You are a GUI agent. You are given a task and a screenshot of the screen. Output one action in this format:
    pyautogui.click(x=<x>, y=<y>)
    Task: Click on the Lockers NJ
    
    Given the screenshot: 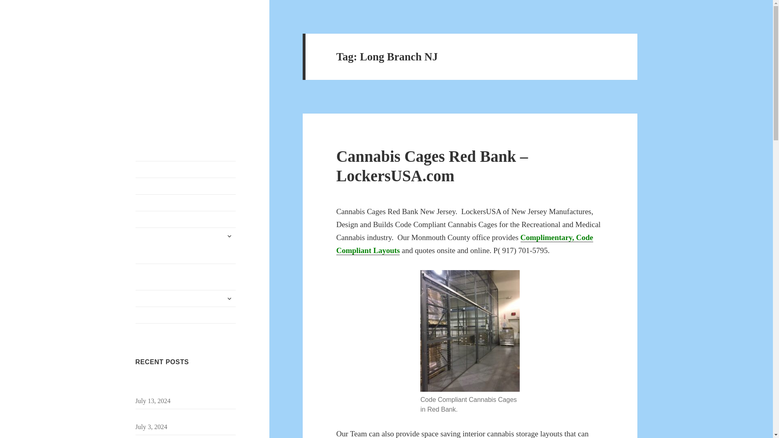 What is the action you would take?
    pyautogui.click(x=186, y=315)
    